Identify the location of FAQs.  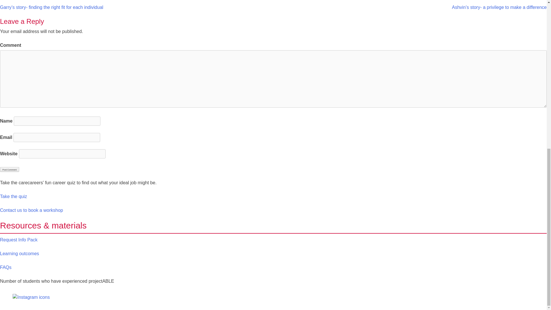
(6, 267).